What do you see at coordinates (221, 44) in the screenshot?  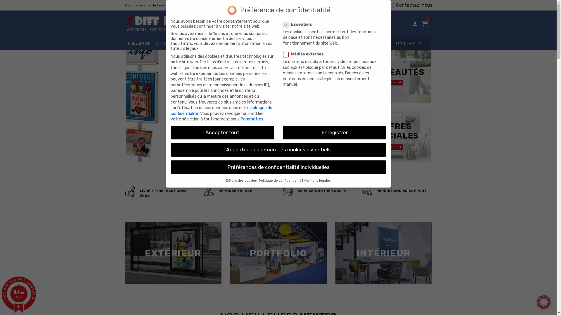 I see `CONFERENCE` at bounding box center [221, 44].